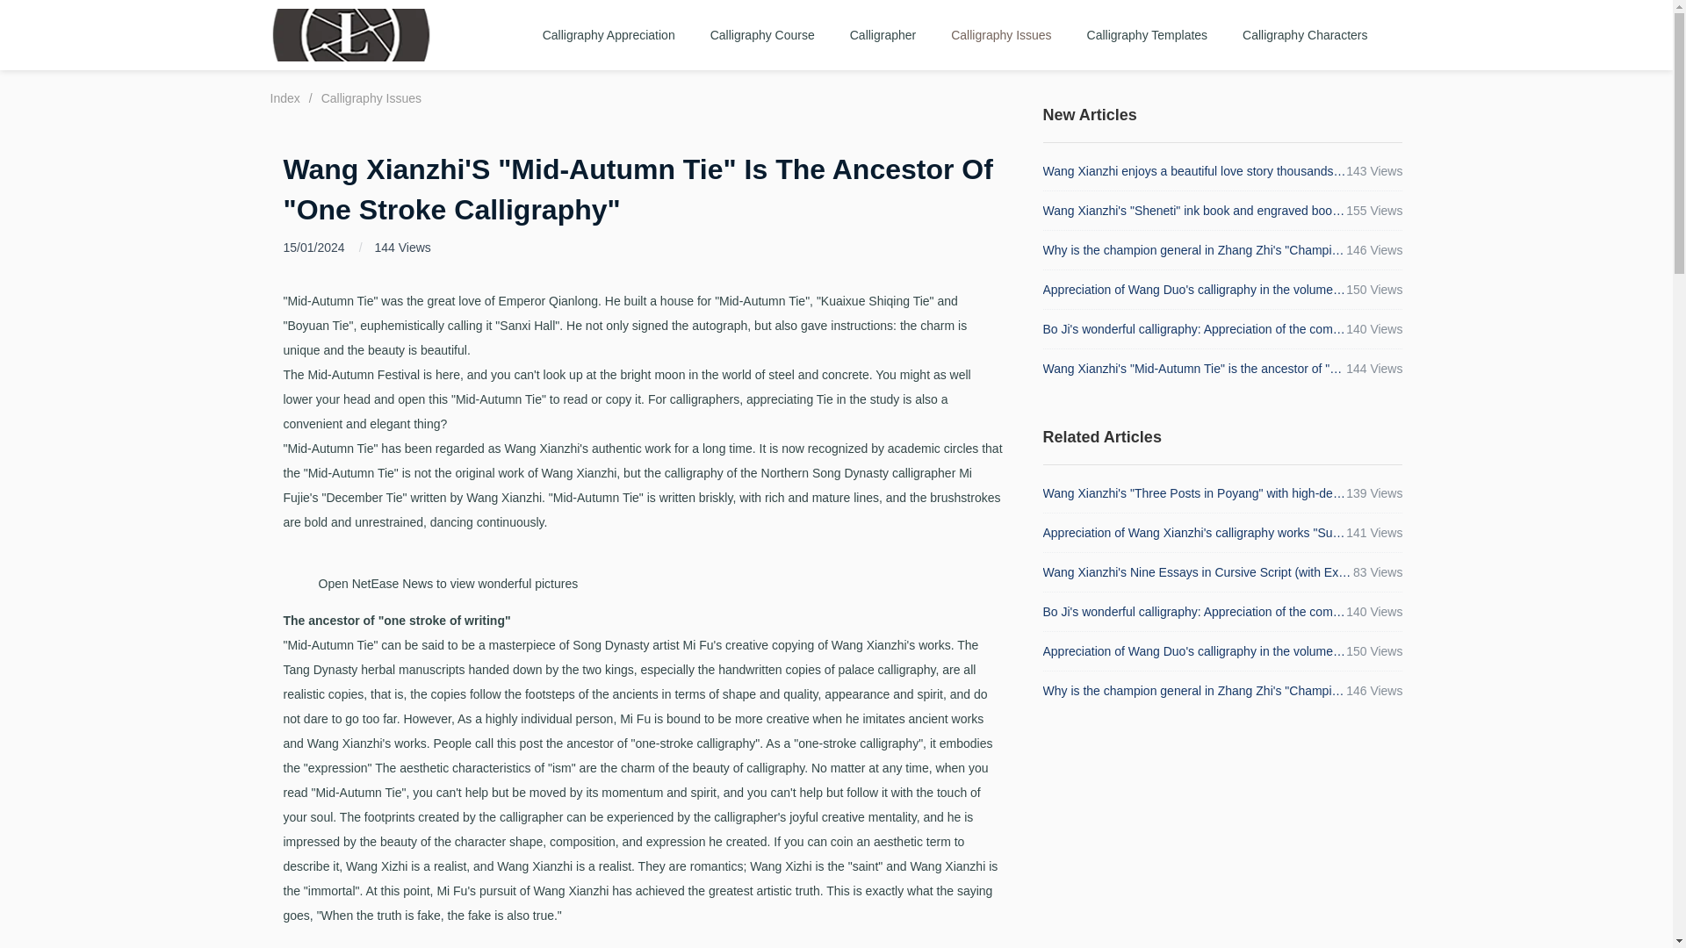  What do you see at coordinates (285, 97) in the screenshot?
I see `Index` at bounding box center [285, 97].